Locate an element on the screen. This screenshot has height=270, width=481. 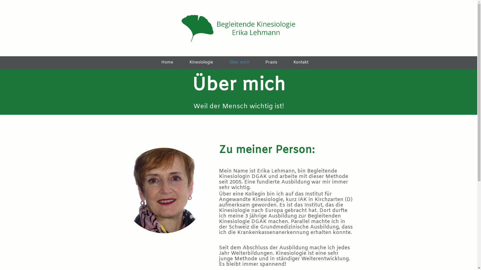
Home is located at coordinates (167, 63).